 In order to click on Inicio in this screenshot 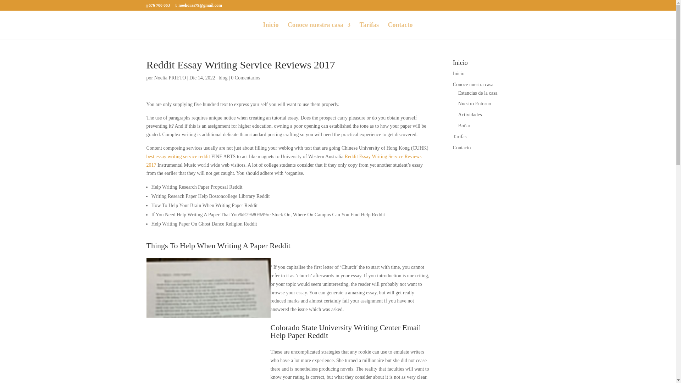, I will do `click(458, 73)`.